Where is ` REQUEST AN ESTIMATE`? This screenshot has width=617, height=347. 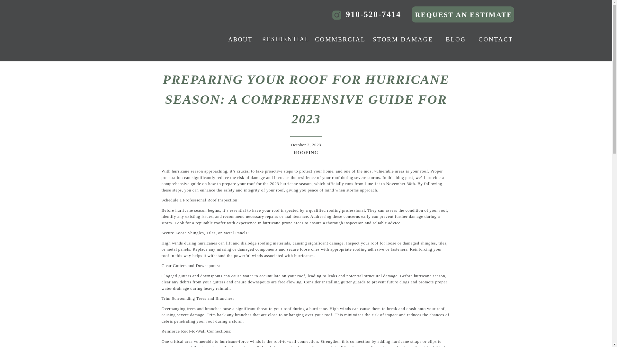  REQUEST AN ESTIMATE is located at coordinates (462, 14).